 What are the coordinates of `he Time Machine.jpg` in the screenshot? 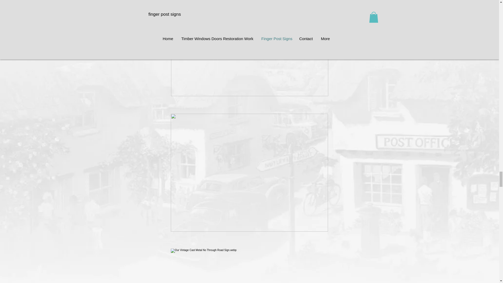 It's located at (249, 48).